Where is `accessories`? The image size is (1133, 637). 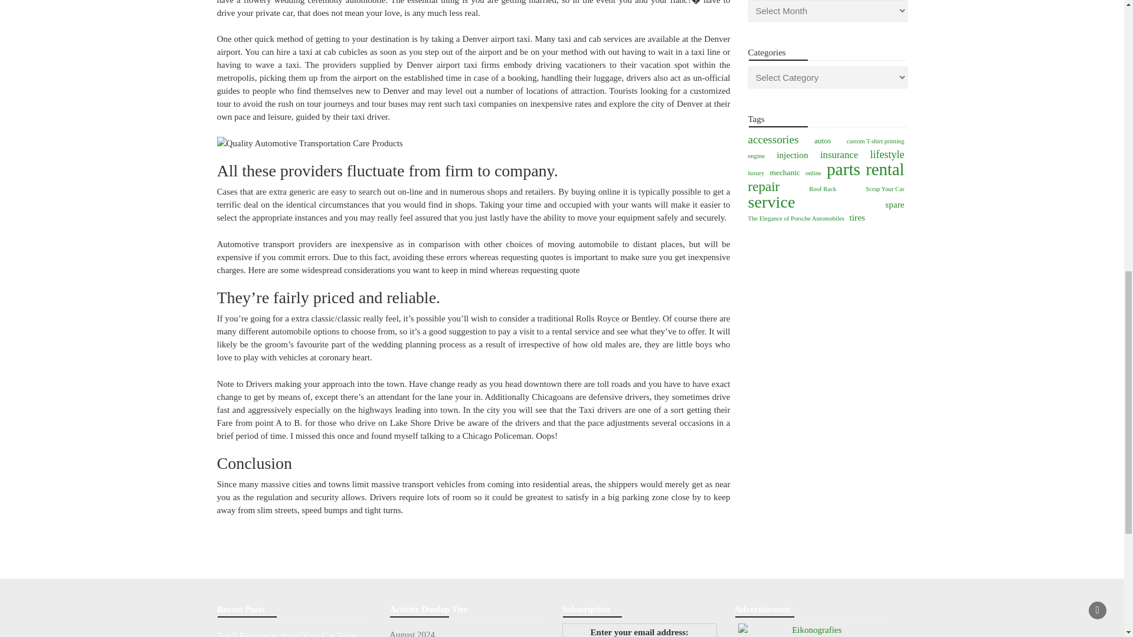 accessories is located at coordinates (773, 139).